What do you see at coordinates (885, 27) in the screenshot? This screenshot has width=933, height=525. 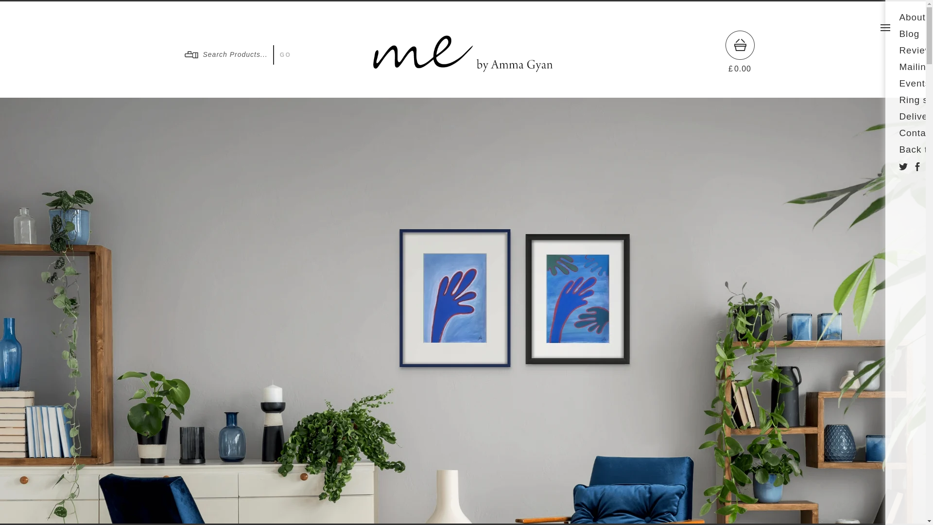 I see `Menu` at bounding box center [885, 27].